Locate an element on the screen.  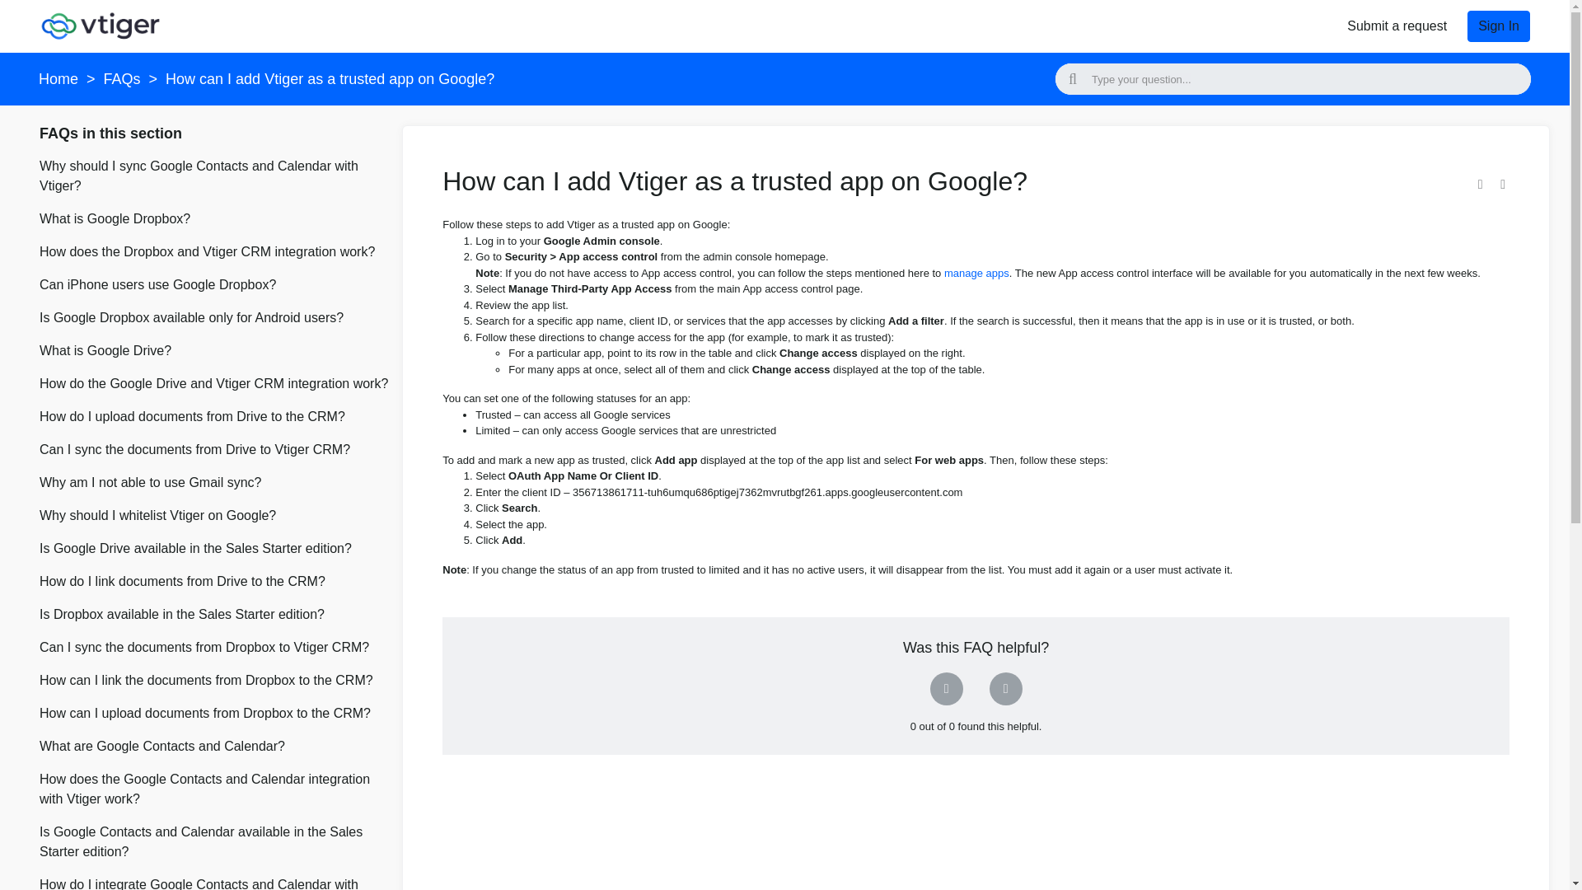
How do the Google Drive and Vtiger CRM integration work? is located at coordinates (214, 387).